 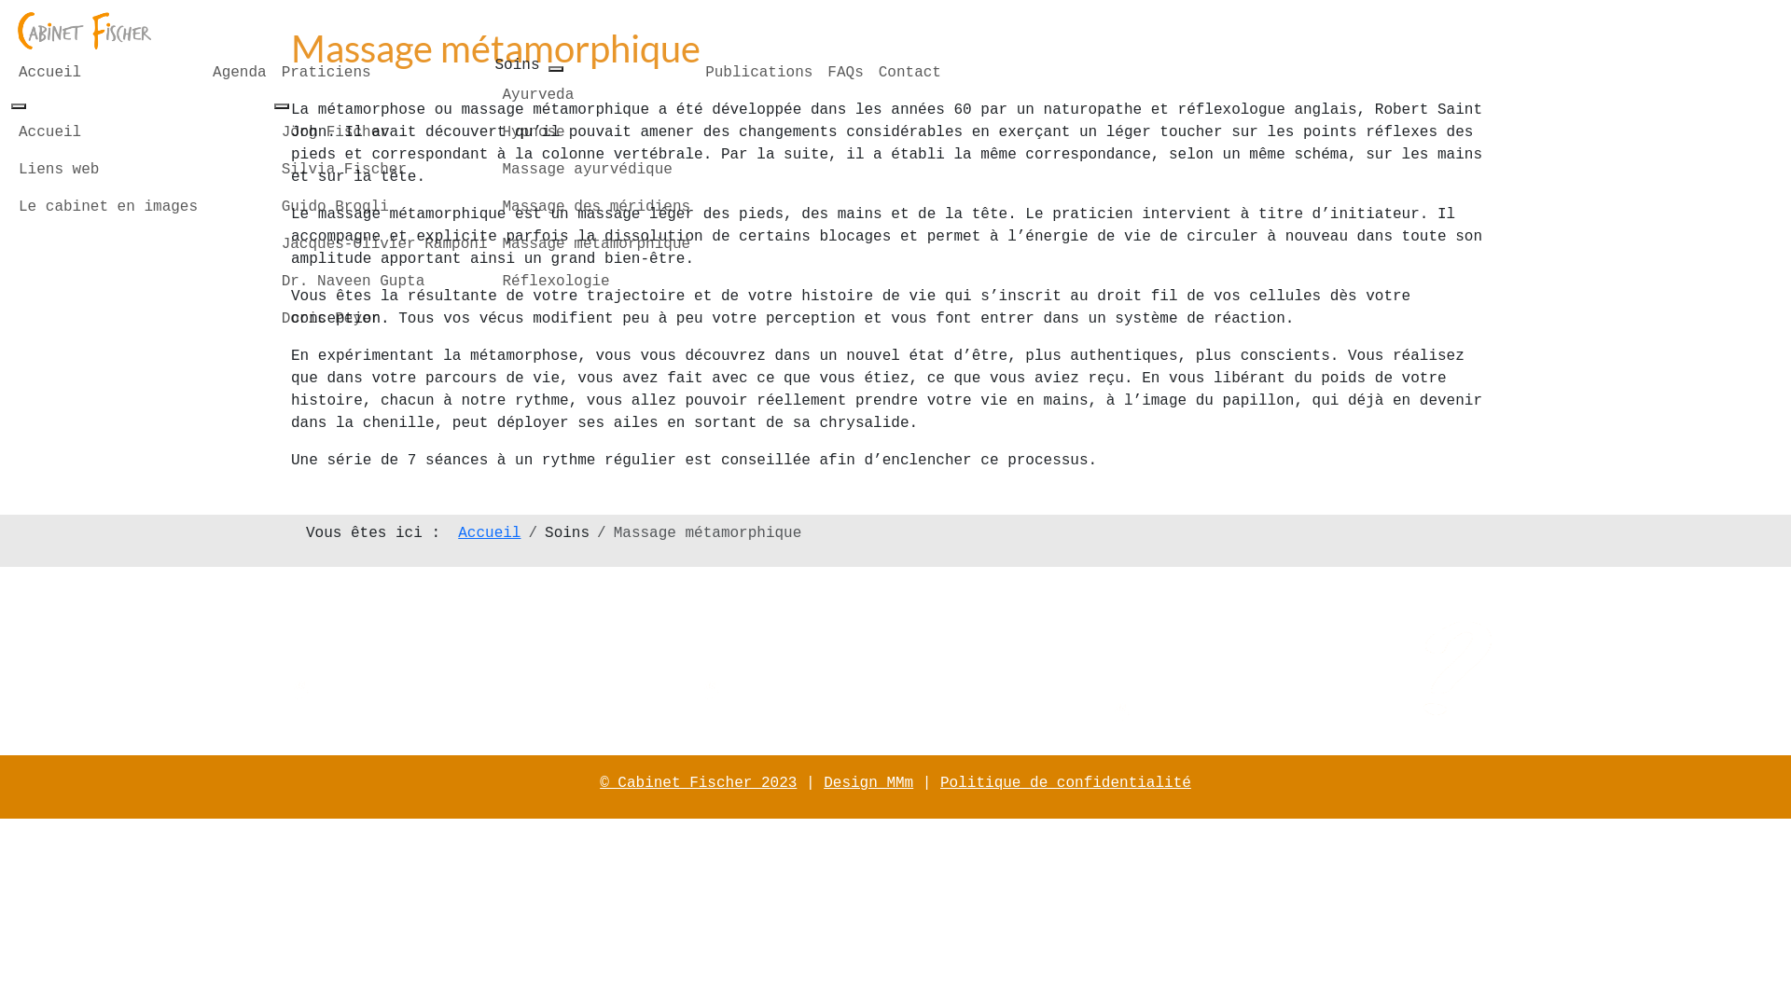 I want to click on Praticiens, so click(x=384, y=73).